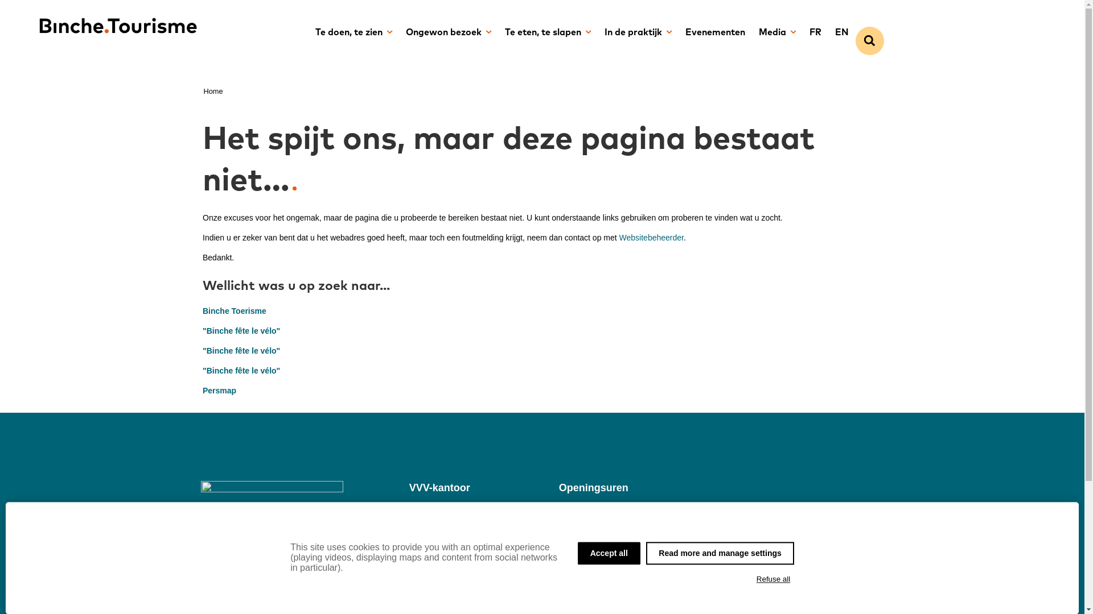  I want to click on Chercher, so click(869, 41).